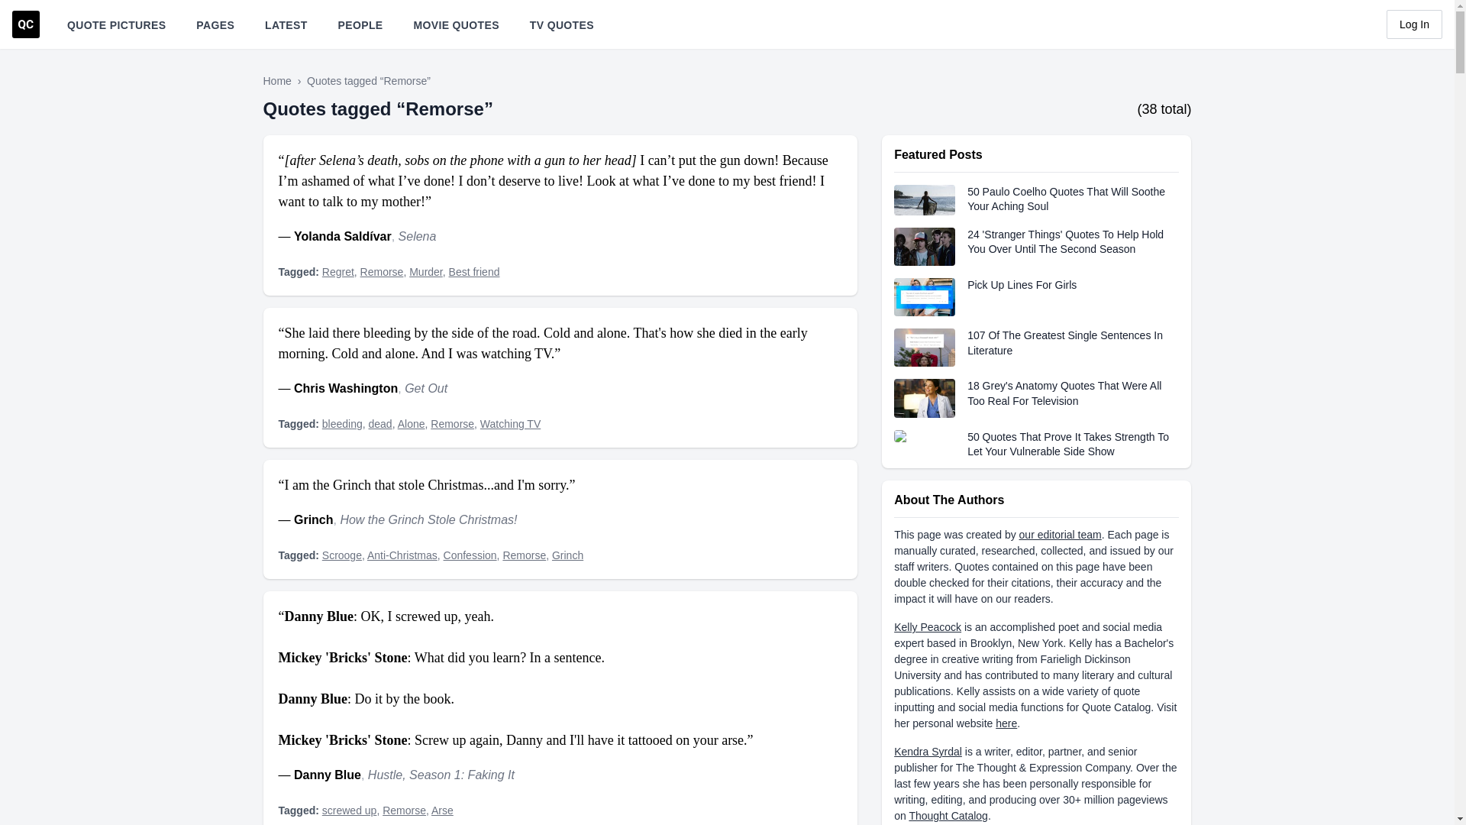  Describe the element at coordinates (425, 388) in the screenshot. I see `Get Out` at that location.